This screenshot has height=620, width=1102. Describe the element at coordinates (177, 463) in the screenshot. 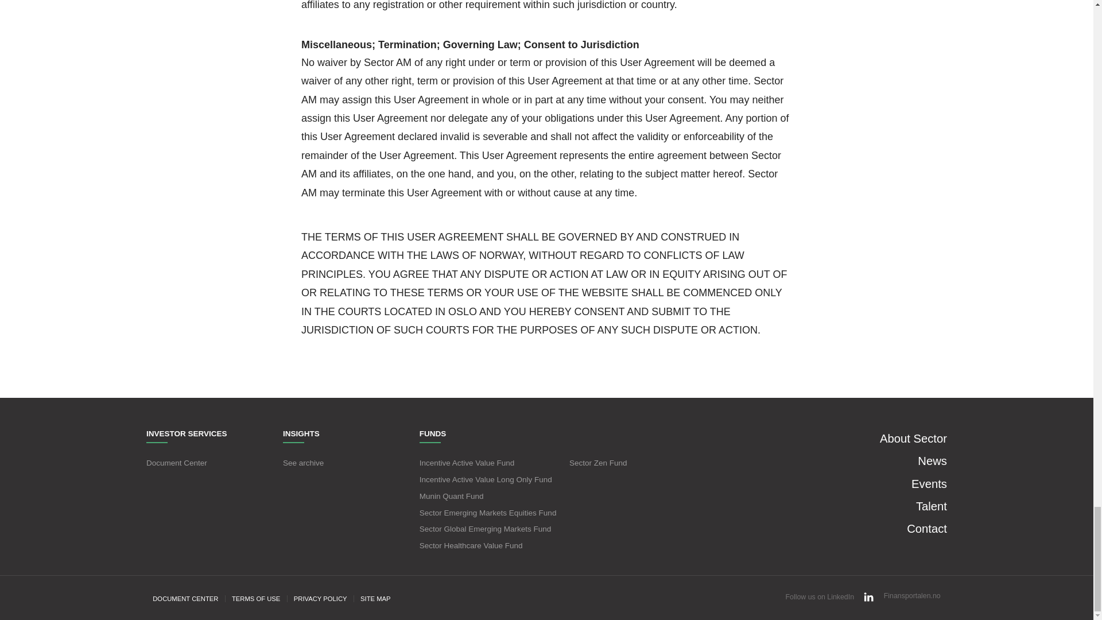

I see `Document Center` at that location.